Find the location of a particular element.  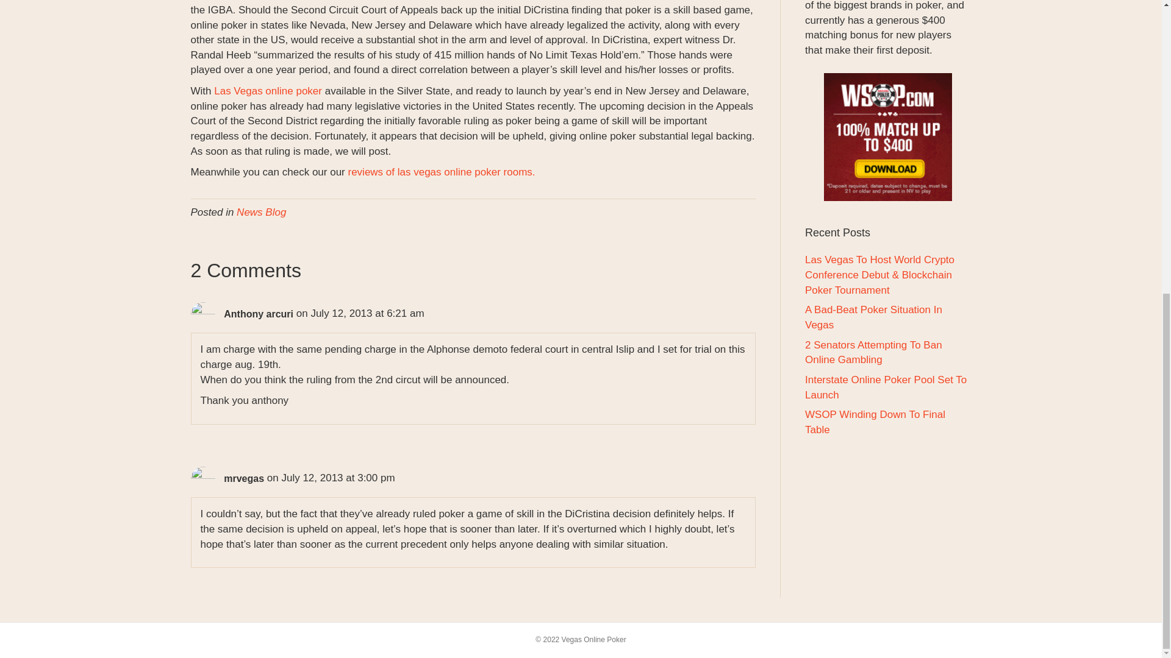

Interstate Online Poker Pool Set To Launch is located at coordinates (886, 387).